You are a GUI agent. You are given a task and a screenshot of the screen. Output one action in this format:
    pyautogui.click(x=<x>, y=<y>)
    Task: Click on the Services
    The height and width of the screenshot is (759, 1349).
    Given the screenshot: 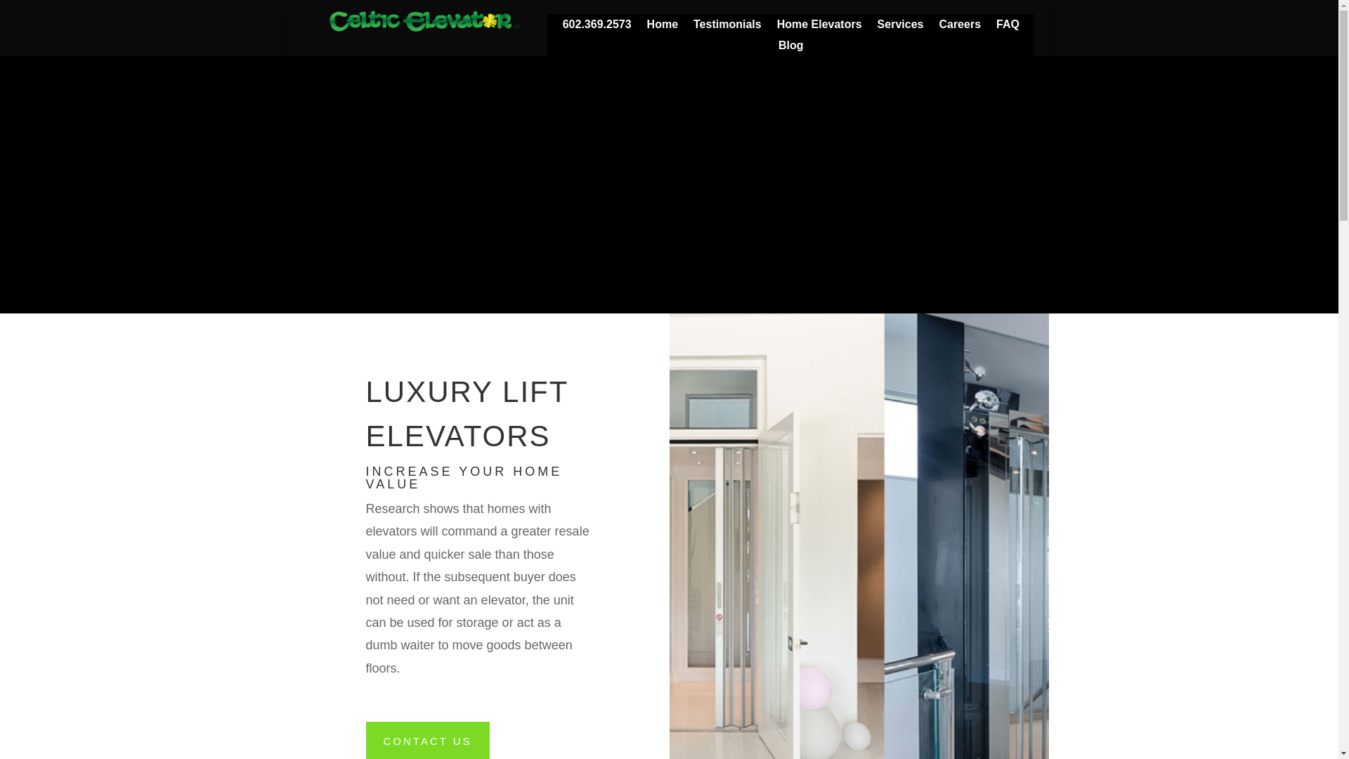 What is the action you would take?
    pyautogui.click(x=901, y=27)
    